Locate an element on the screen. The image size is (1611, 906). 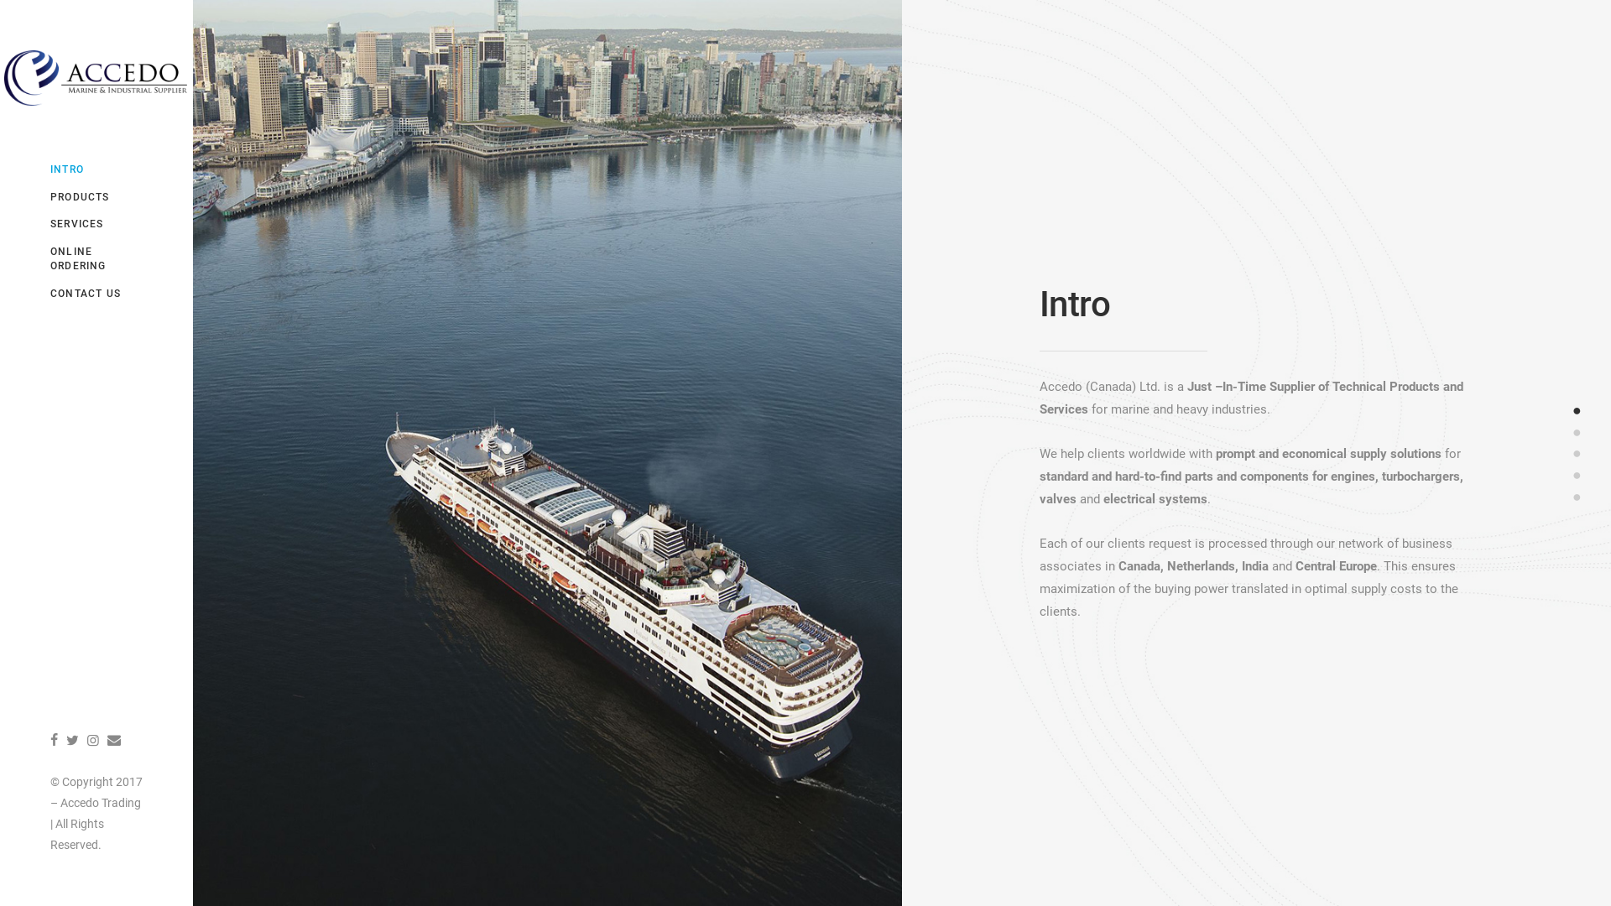
ONLINE ORDERING is located at coordinates (96, 259).